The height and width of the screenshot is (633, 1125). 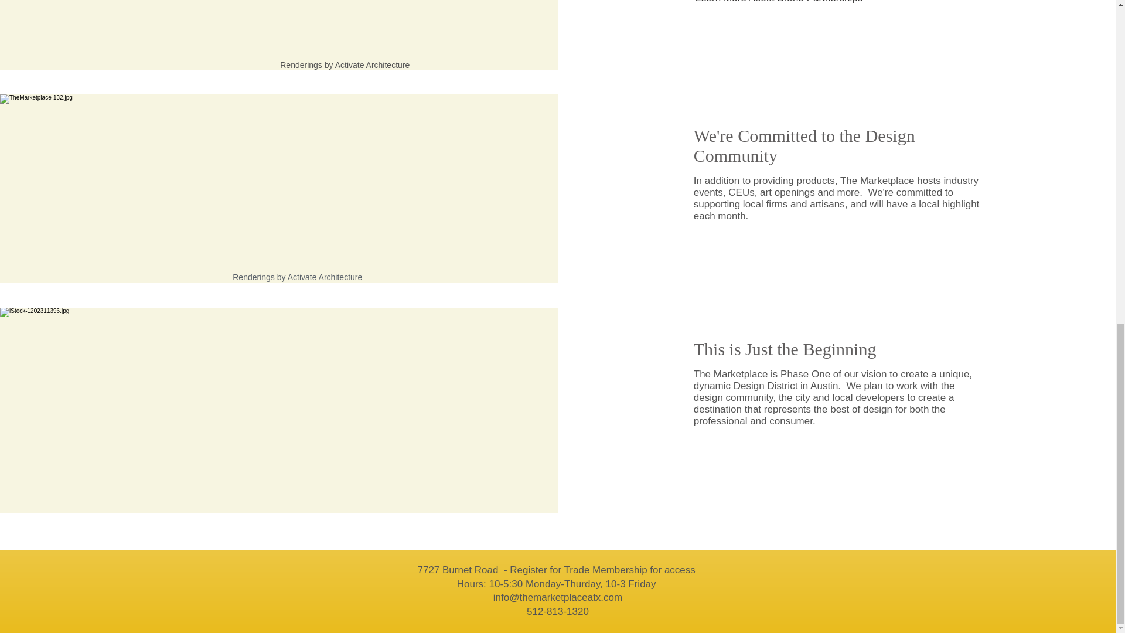 What do you see at coordinates (202, 35) in the screenshot?
I see `Activate Architecture` at bounding box center [202, 35].